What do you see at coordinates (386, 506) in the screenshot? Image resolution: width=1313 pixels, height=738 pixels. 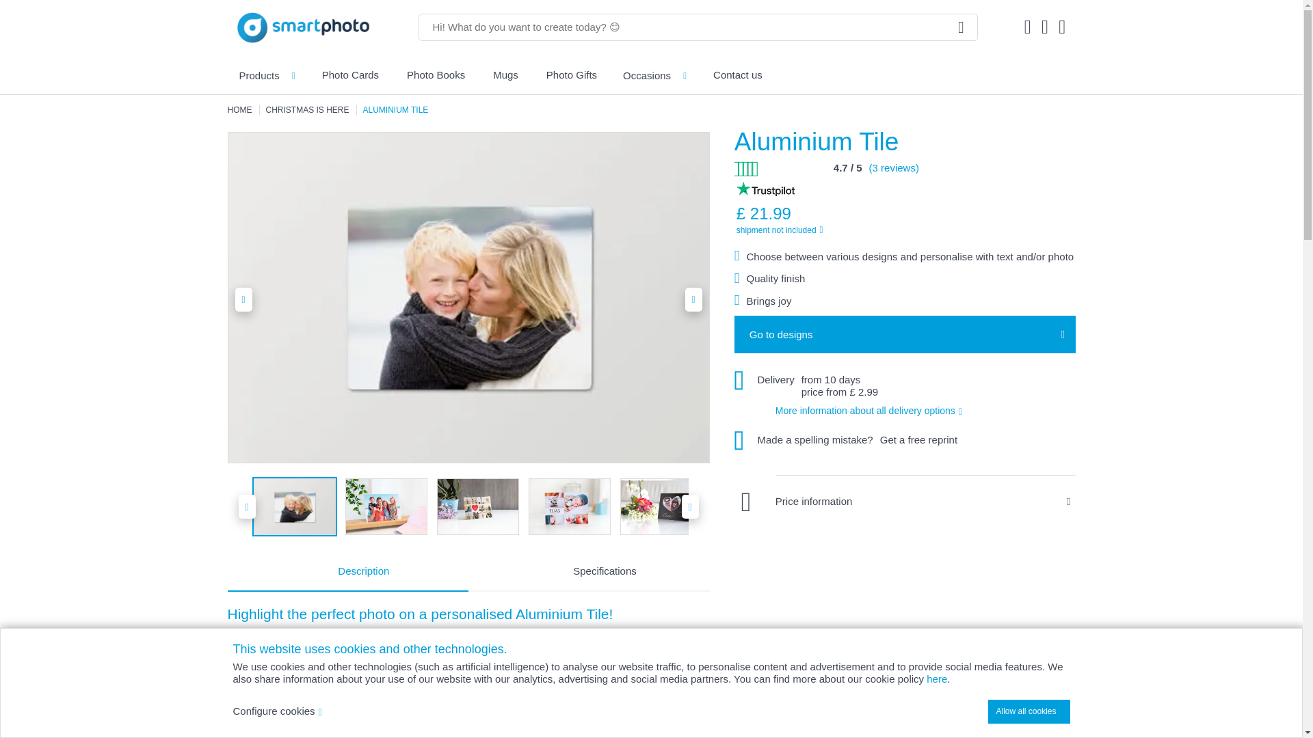 I see `Aluminium Tile` at bounding box center [386, 506].